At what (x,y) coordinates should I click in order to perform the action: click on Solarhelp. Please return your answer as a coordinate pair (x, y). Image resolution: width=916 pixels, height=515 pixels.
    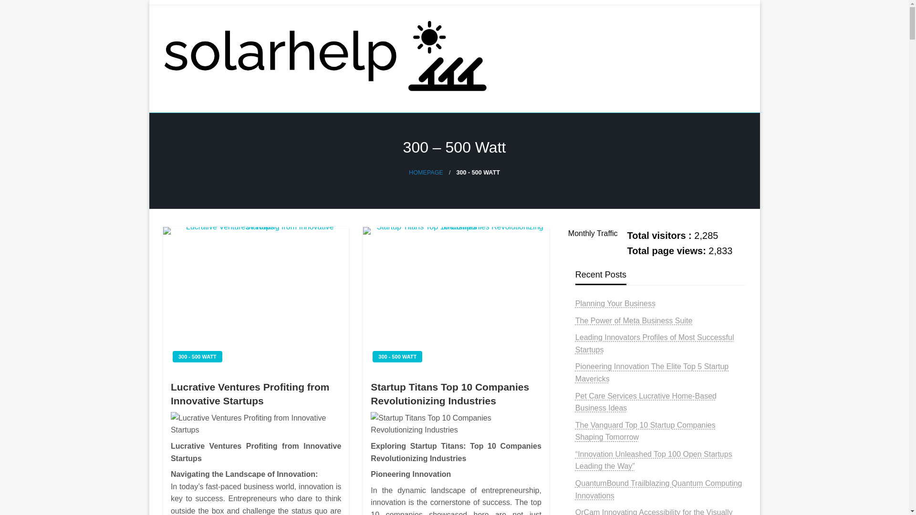
    Looking at the image, I should click on (201, 125).